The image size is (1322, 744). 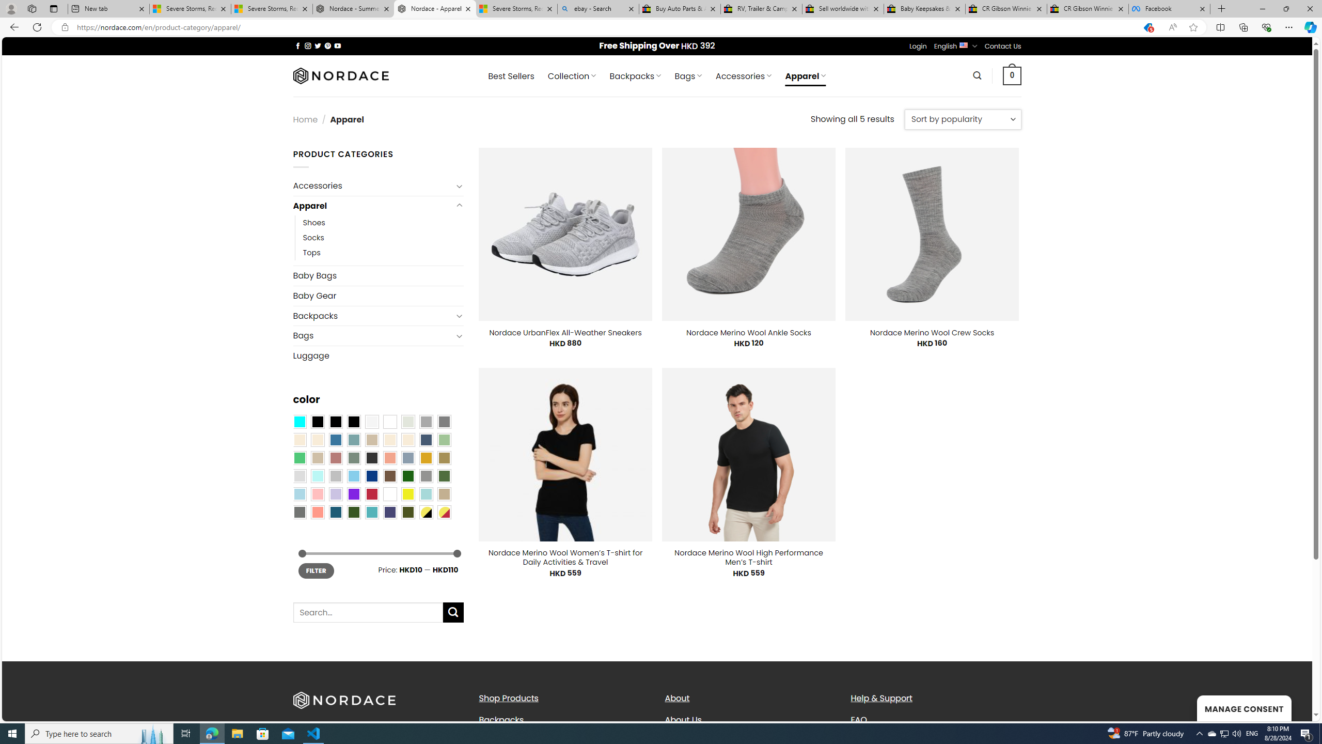 What do you see at coordinates (511, 76) in the screenshot?
I see `  Best Sellers` at bounding box center [511, 76].